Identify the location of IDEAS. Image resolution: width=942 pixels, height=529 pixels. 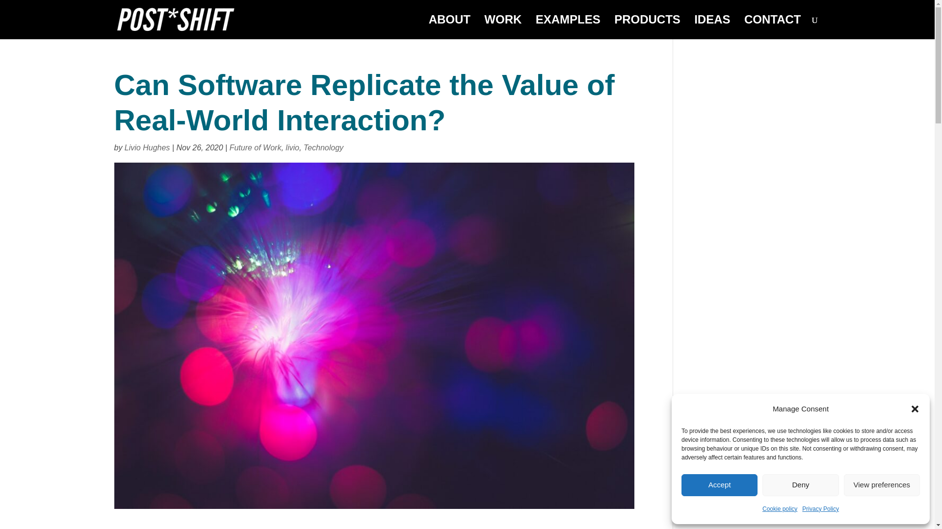
(712, 27).